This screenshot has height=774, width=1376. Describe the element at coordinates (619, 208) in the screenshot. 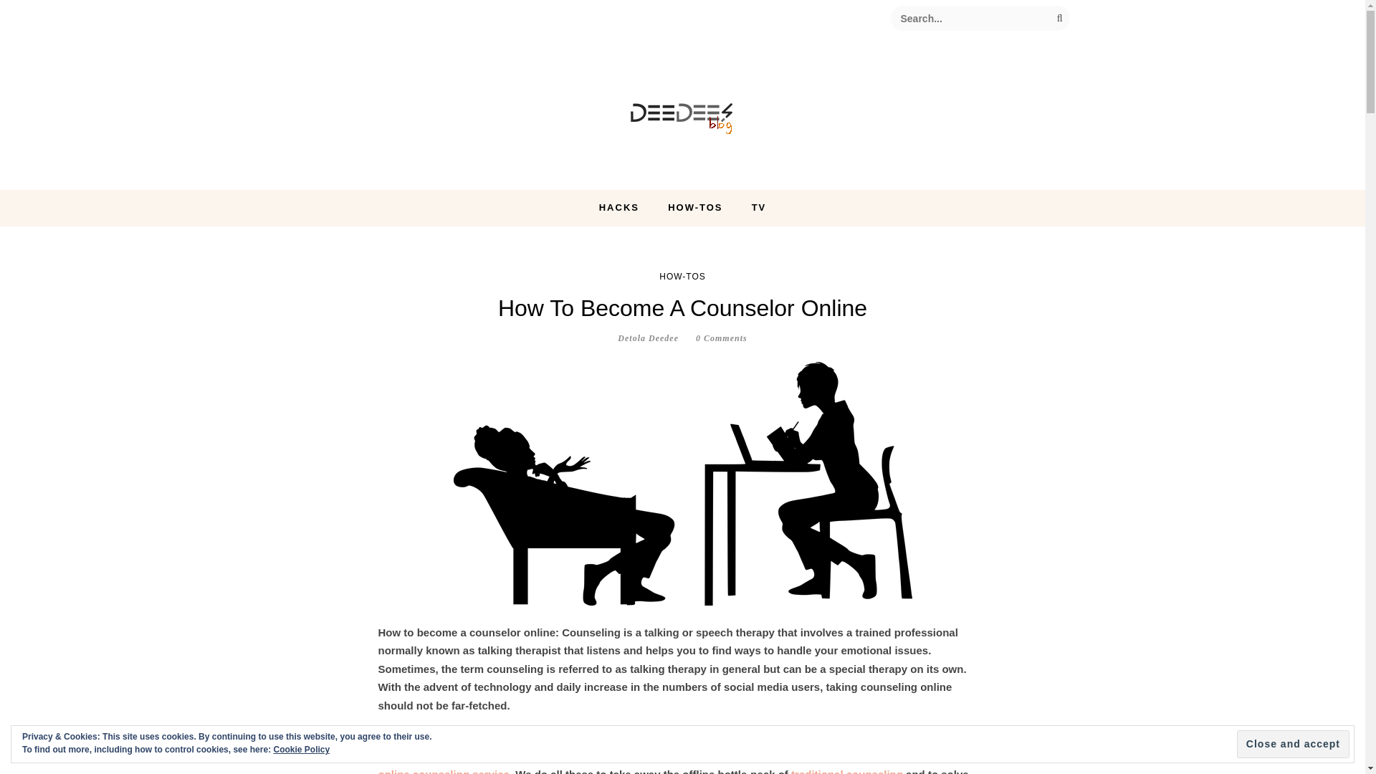

I see `HACKS` at that location.